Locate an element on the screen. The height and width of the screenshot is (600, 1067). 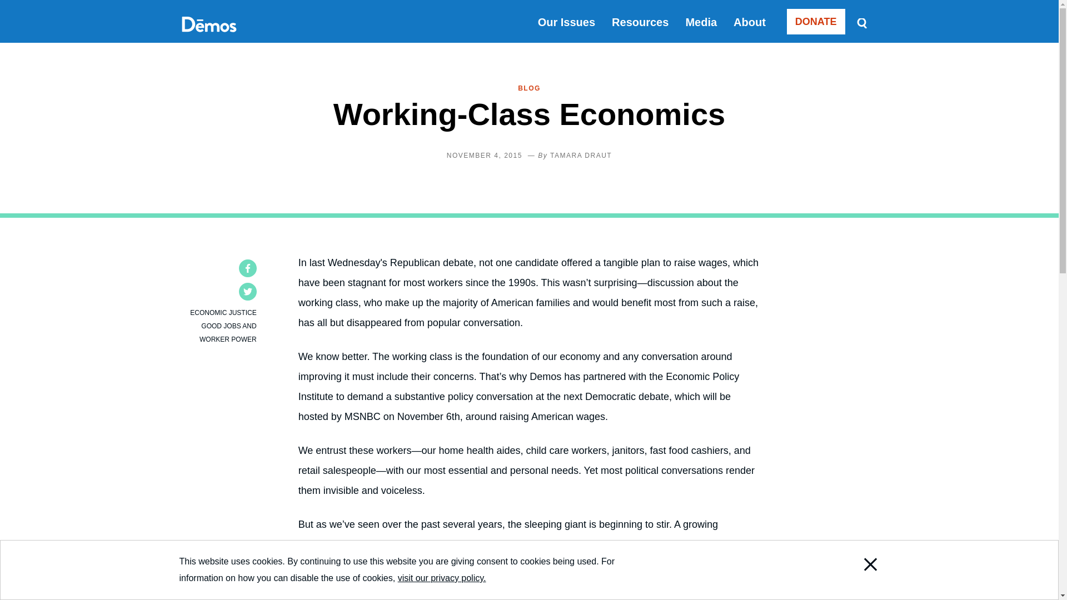
Twitter is located at coordinates (248, 291).